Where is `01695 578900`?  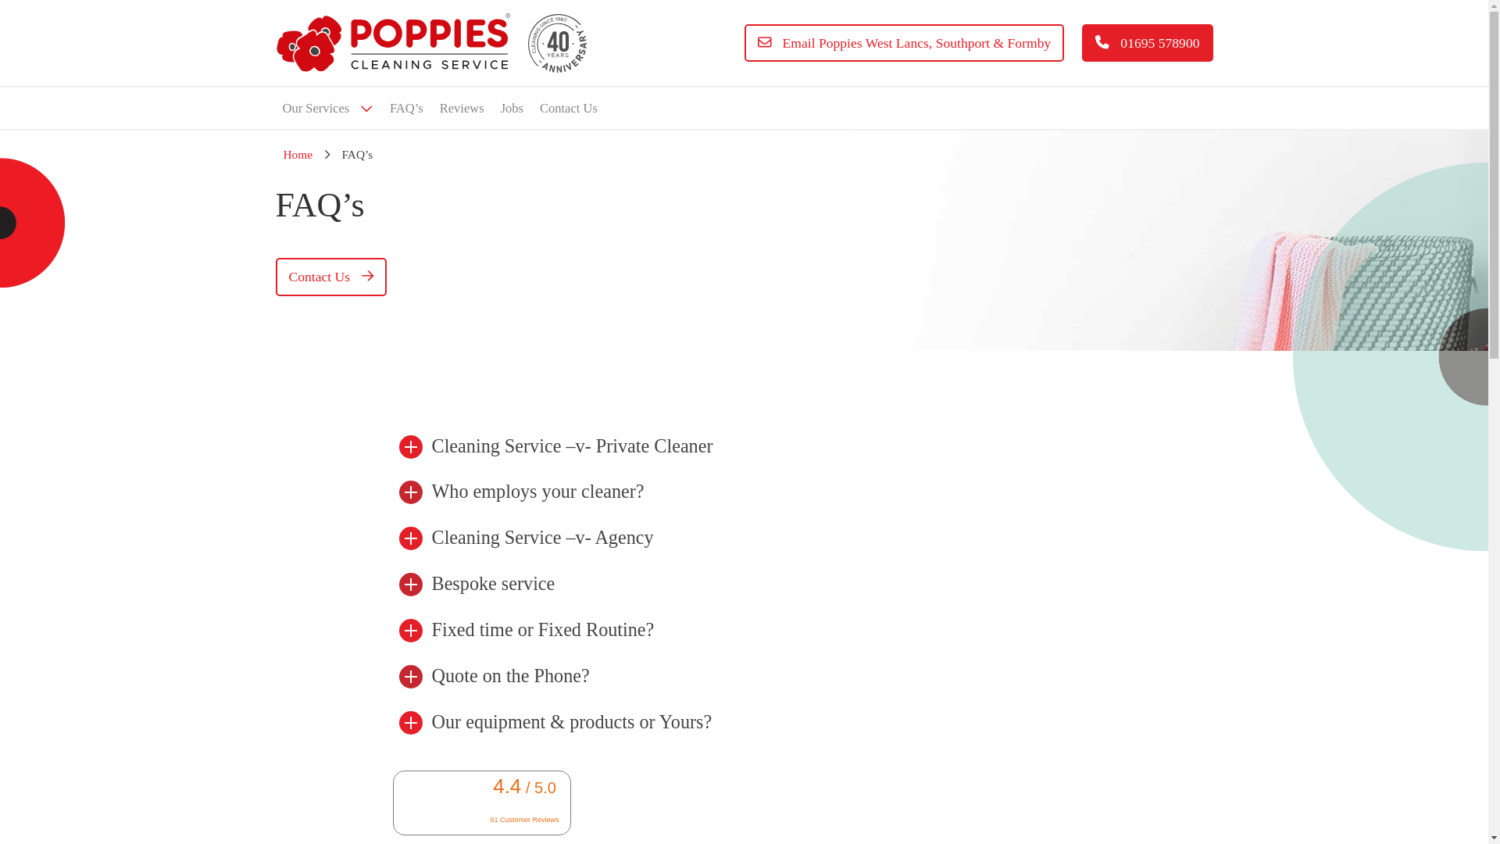
01695 578900 is located at coordinates (1147, 43).